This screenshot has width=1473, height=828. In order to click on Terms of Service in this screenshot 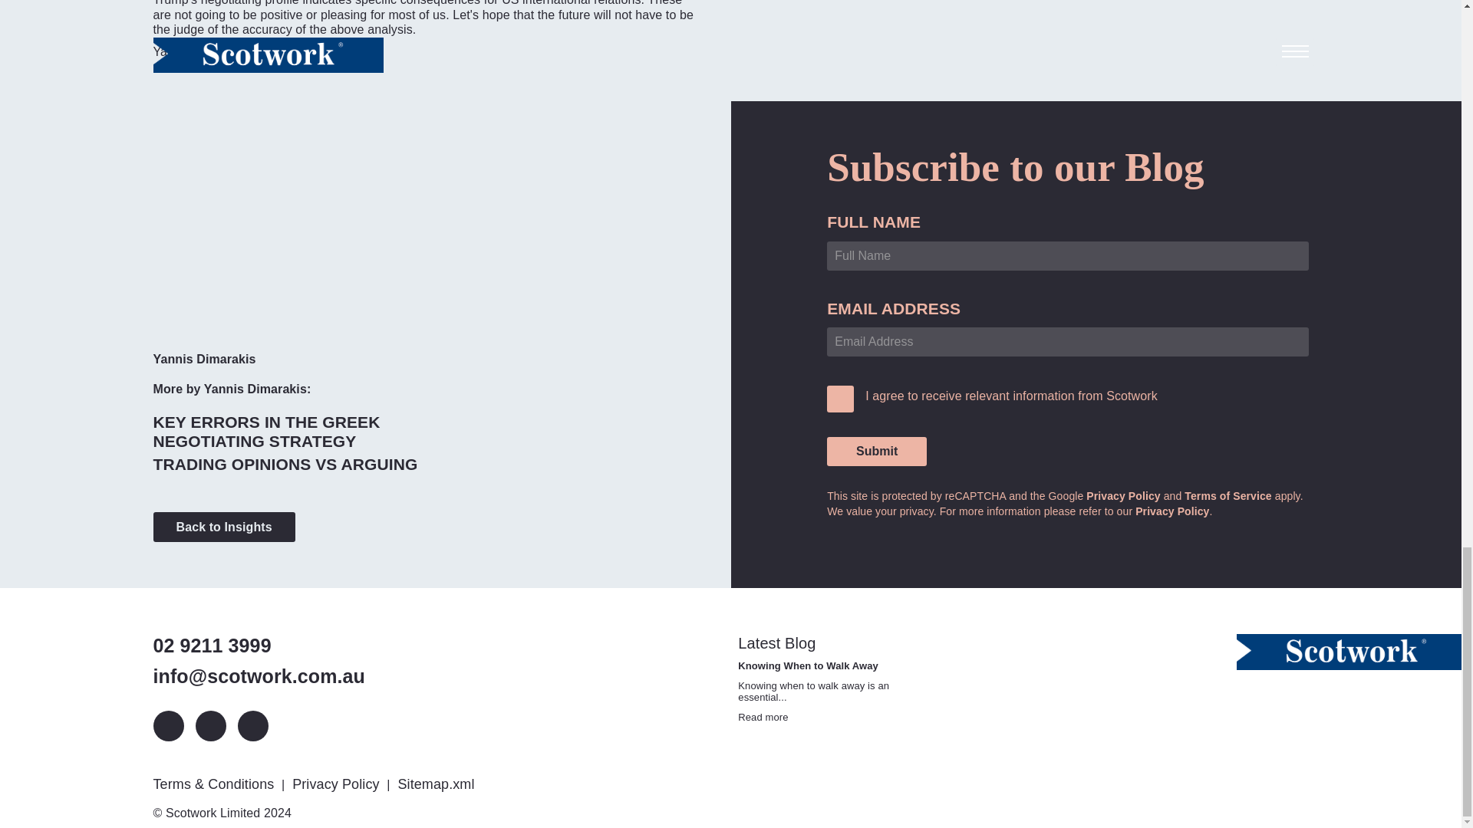, I will do `click(1227, 495)`.